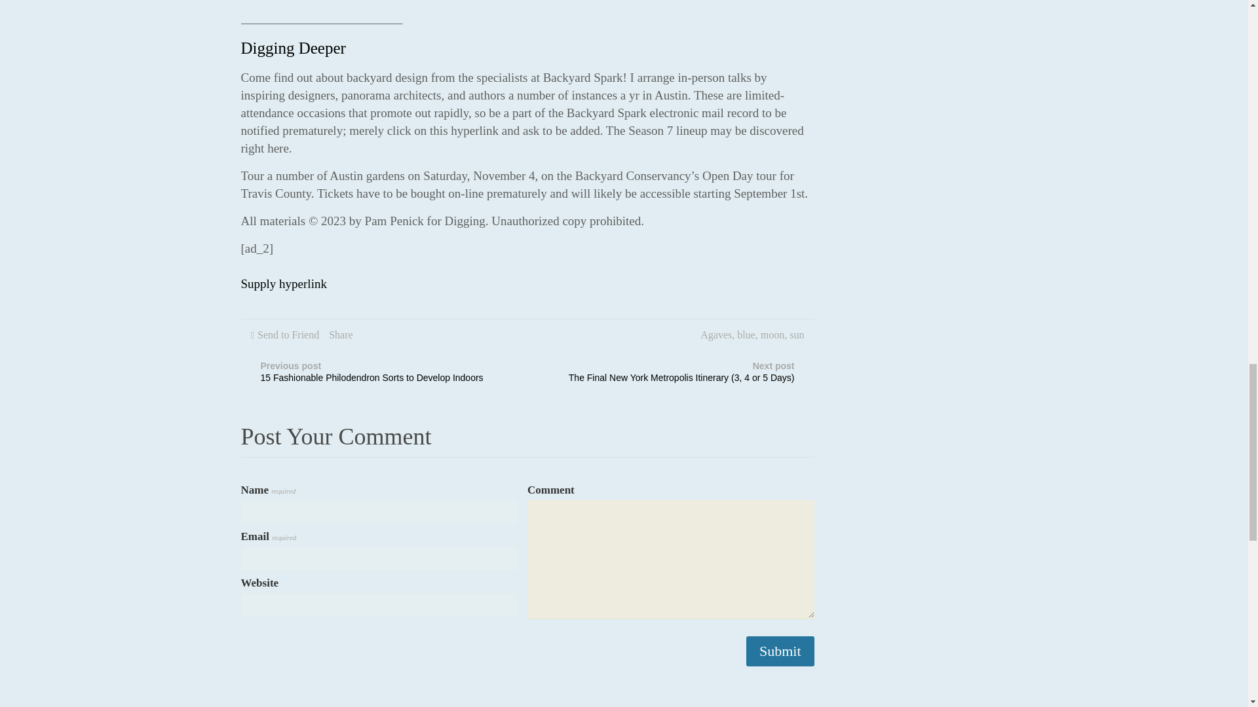 This screenshot has width=1258, height=707. Describe the element at coordinates (284, 283) in the screenshot. I see `Supply hyperlink` at that location.